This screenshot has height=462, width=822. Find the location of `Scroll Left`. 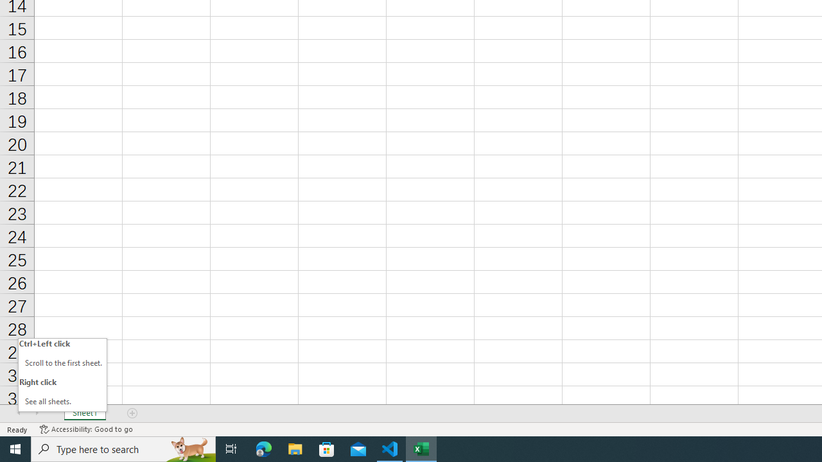

Scroll Left is located at coordinates (19, 413).